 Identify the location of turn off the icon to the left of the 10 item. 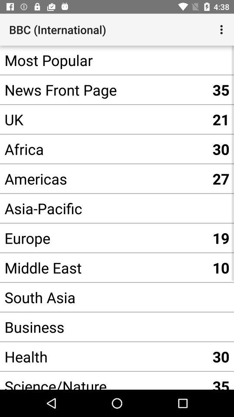
(104, 297).